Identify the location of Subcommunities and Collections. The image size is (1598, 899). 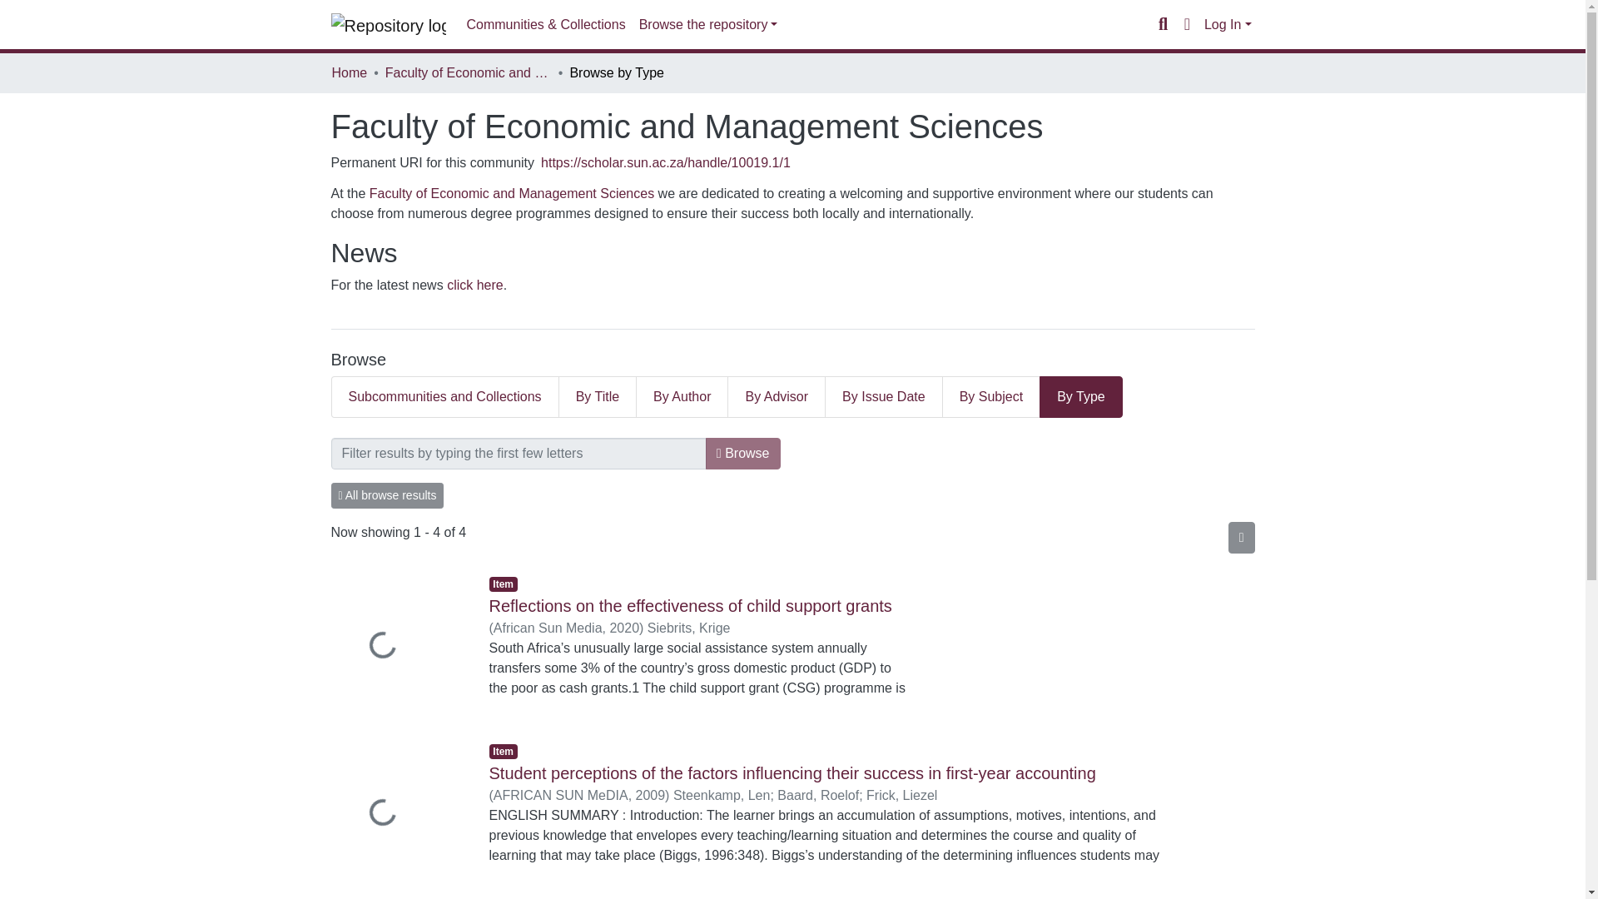
(444, 397).